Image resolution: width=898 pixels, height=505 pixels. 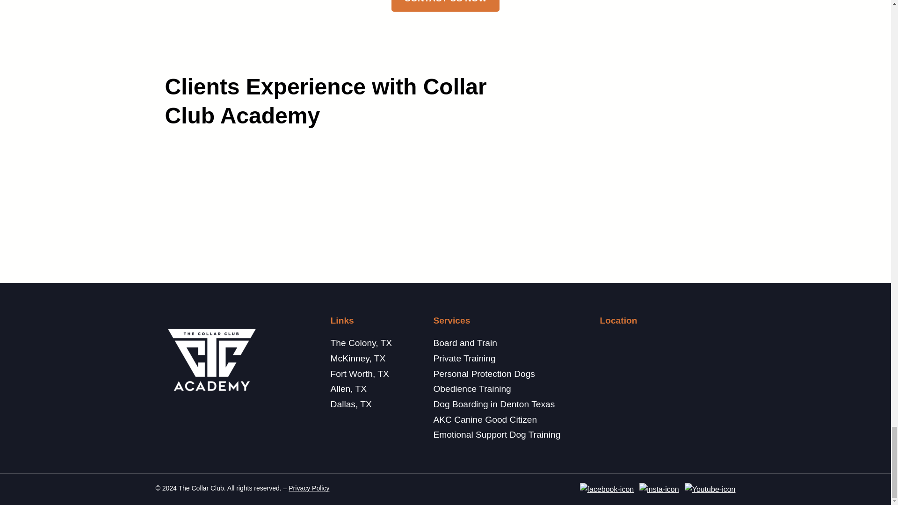 I want to click on Allen, TX, so click(x=349, y=389).